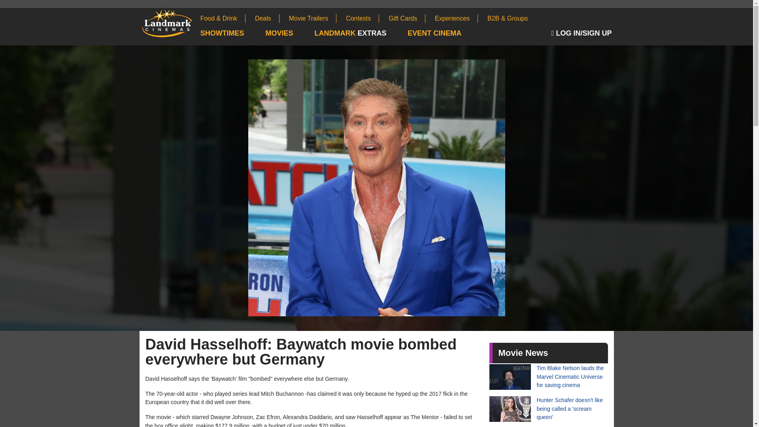  Describe the element at coordinates (444, 34) in the screenshot. I see `Event Cinema` at that location.